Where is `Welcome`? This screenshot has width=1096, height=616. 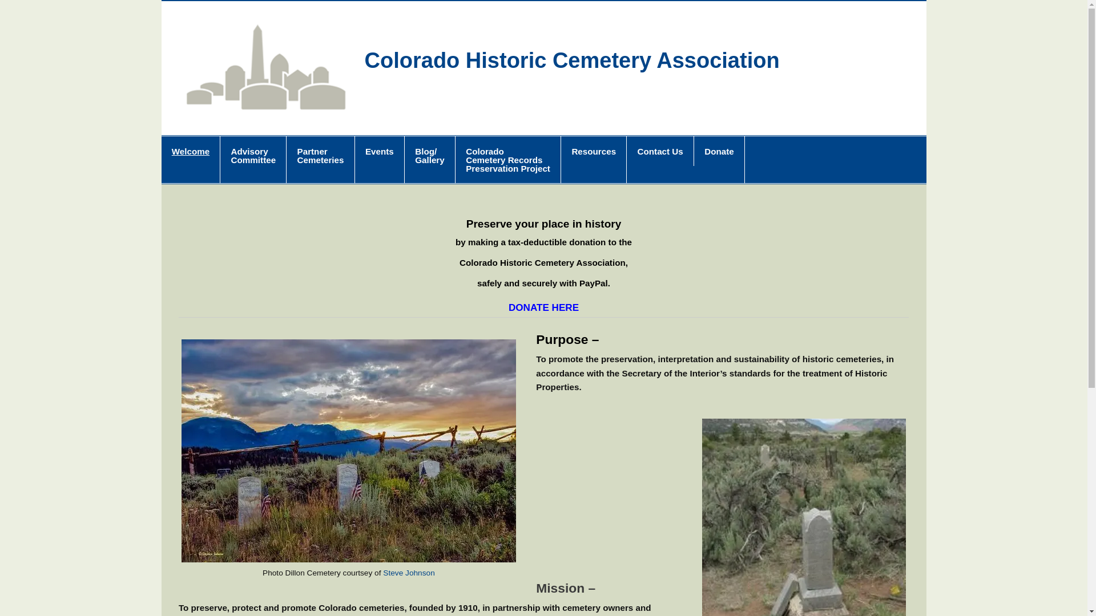
Welcome is located at coordinates (320, 159).